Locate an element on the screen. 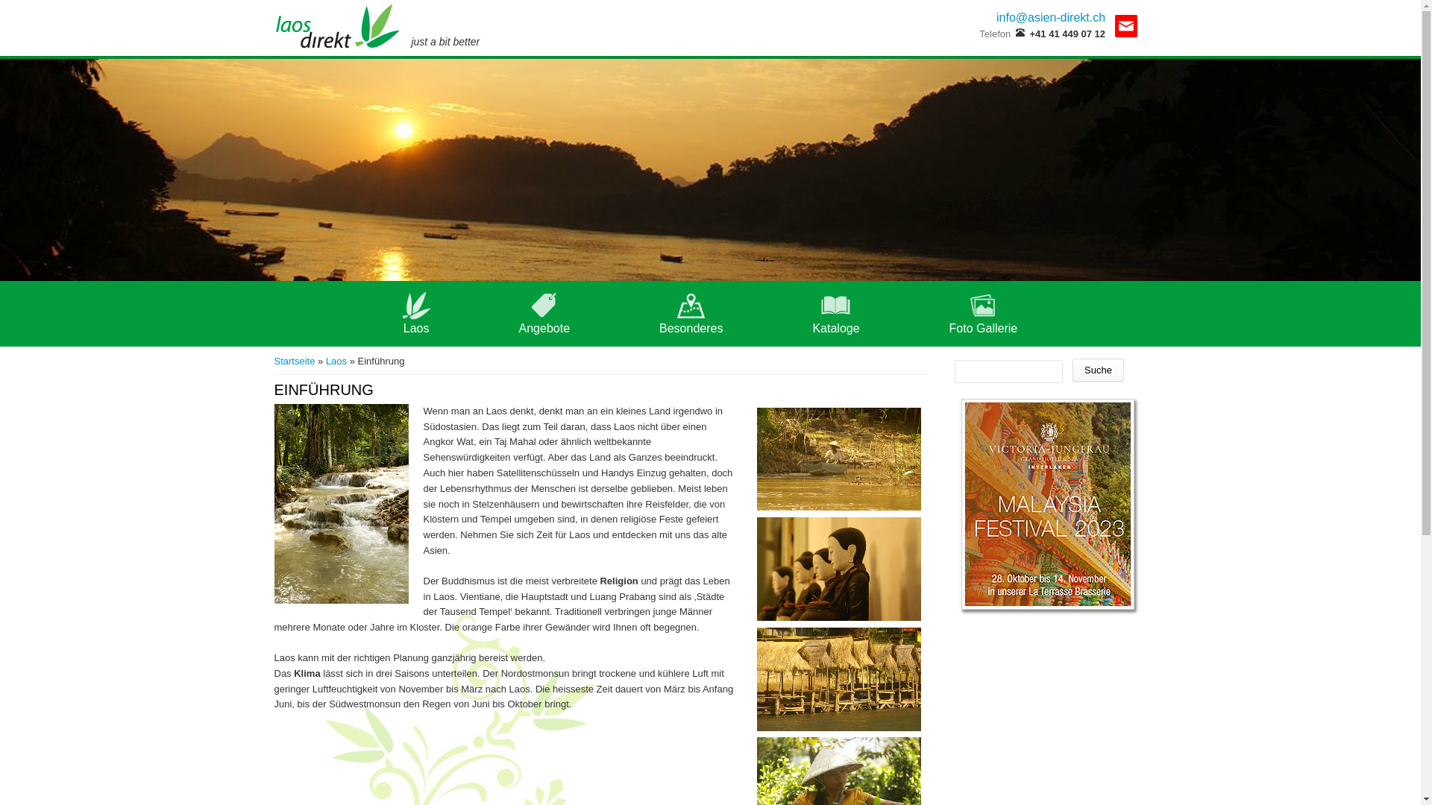 The height and width of the screenshot is (805, 1432). Startseite is located at coordinates (295, 361).